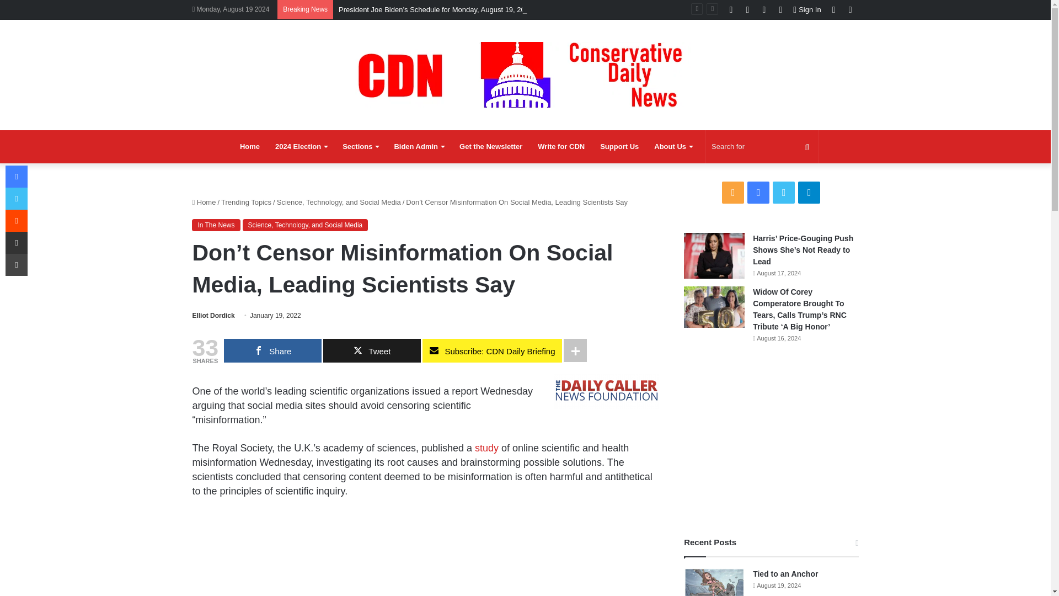 The width and height of the screenshot is (1059, 596). I want to click on 2024 Election, so click(301, 147).